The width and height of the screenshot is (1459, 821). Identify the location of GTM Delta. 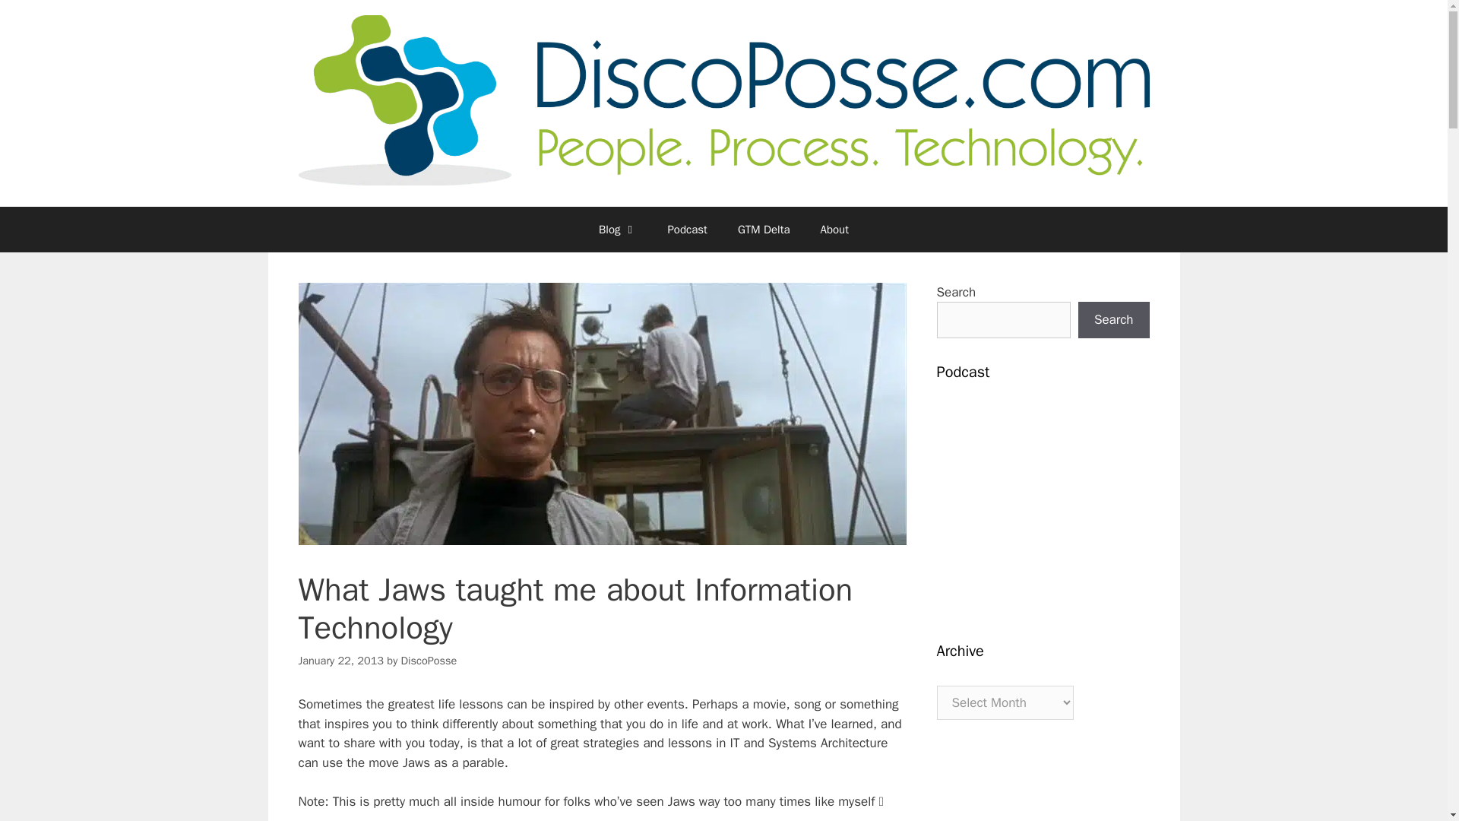
(763, 230).